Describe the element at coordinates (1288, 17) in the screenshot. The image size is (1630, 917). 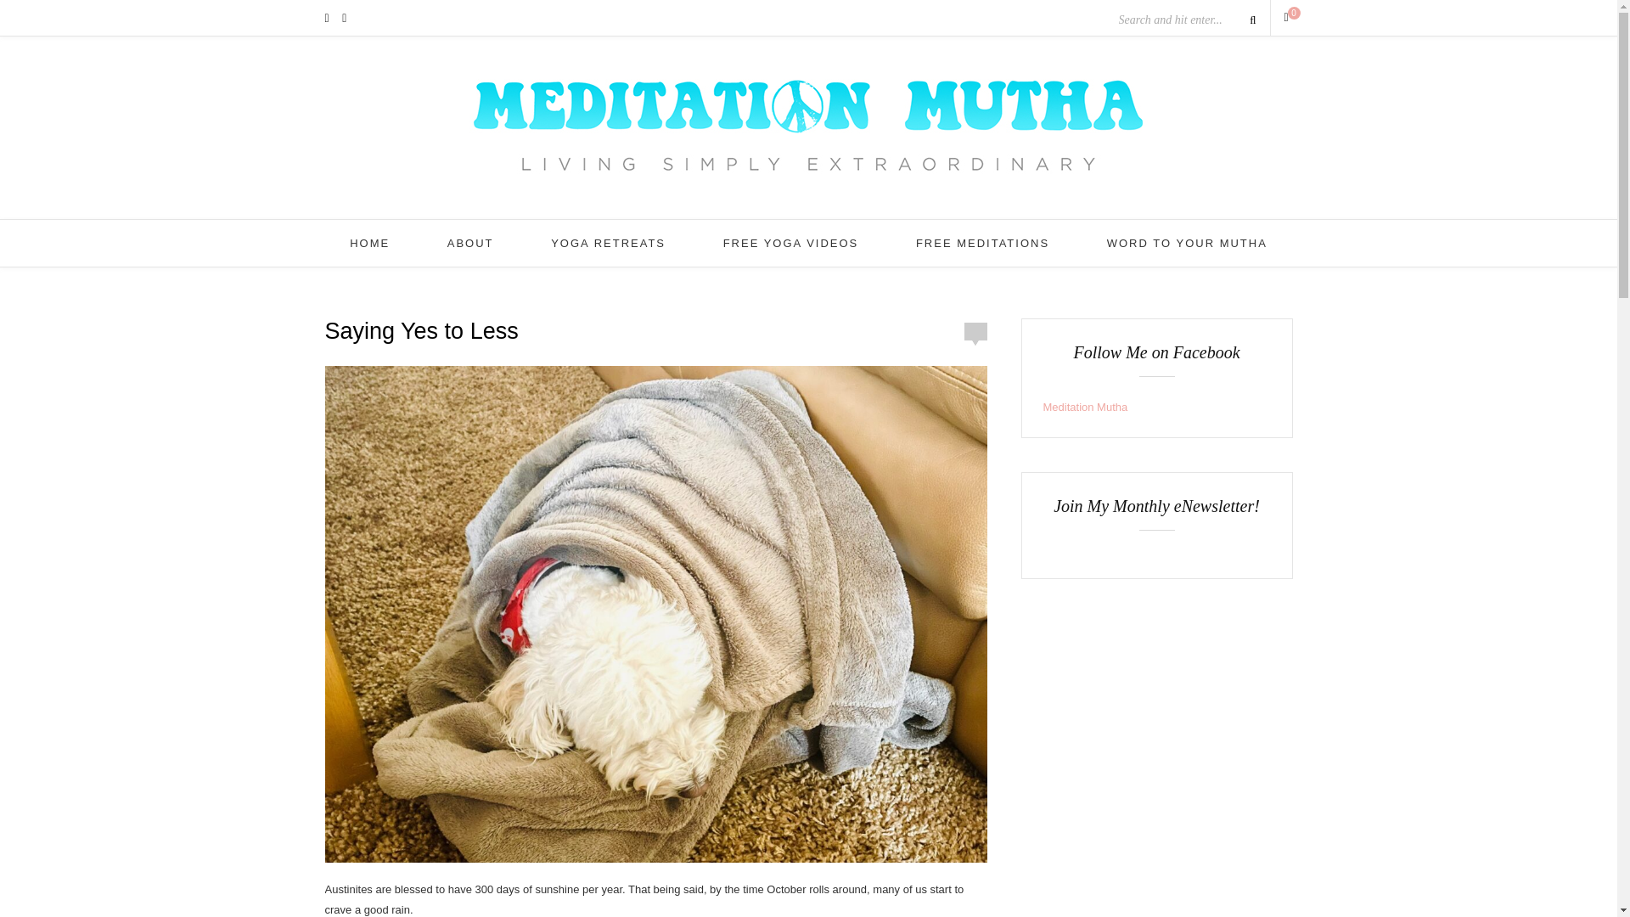
I see `View your shopping cart` at that location.